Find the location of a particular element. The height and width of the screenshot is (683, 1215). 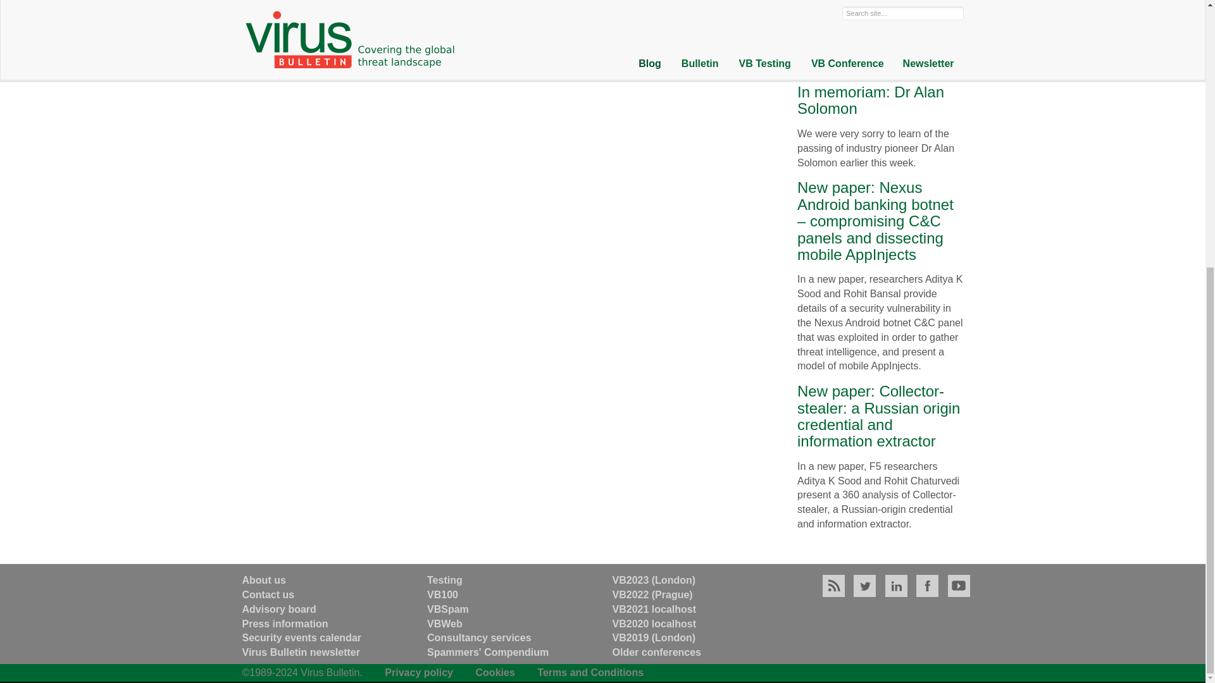

Security events calendar is located at coordinates (301, 637).